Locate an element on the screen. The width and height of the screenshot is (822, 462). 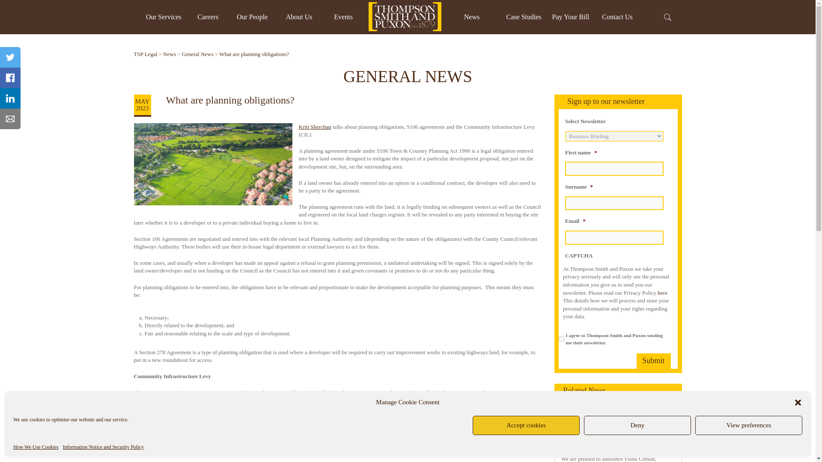
Careers is located at coordinates (208, 17).